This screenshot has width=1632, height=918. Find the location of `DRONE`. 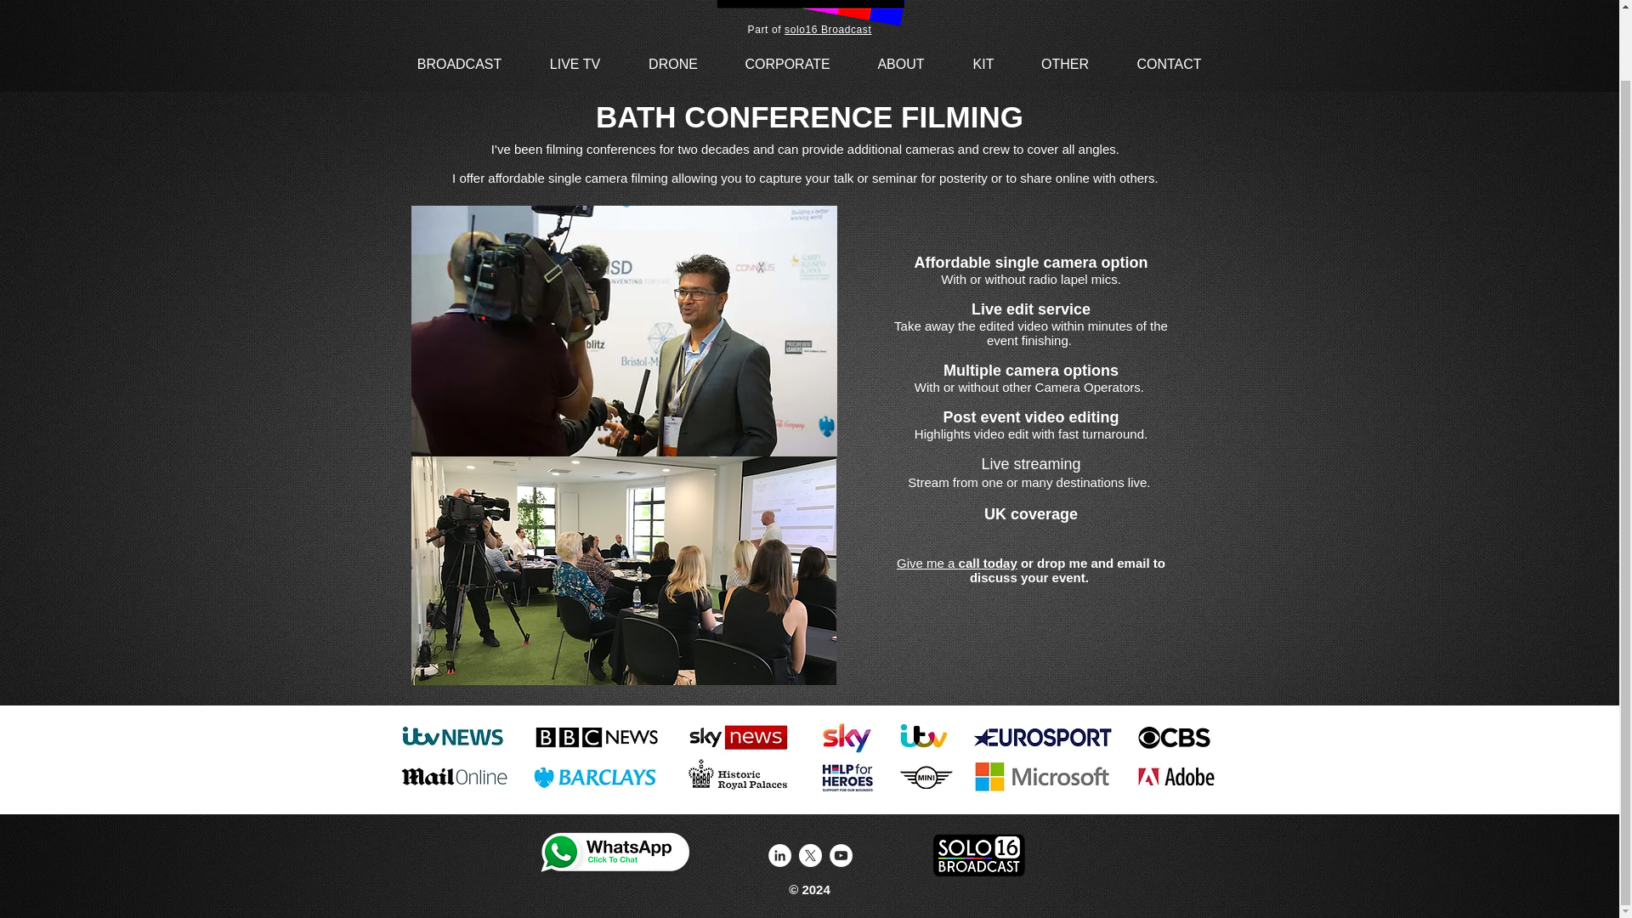

DRONE is located at coordinates (671, 64).